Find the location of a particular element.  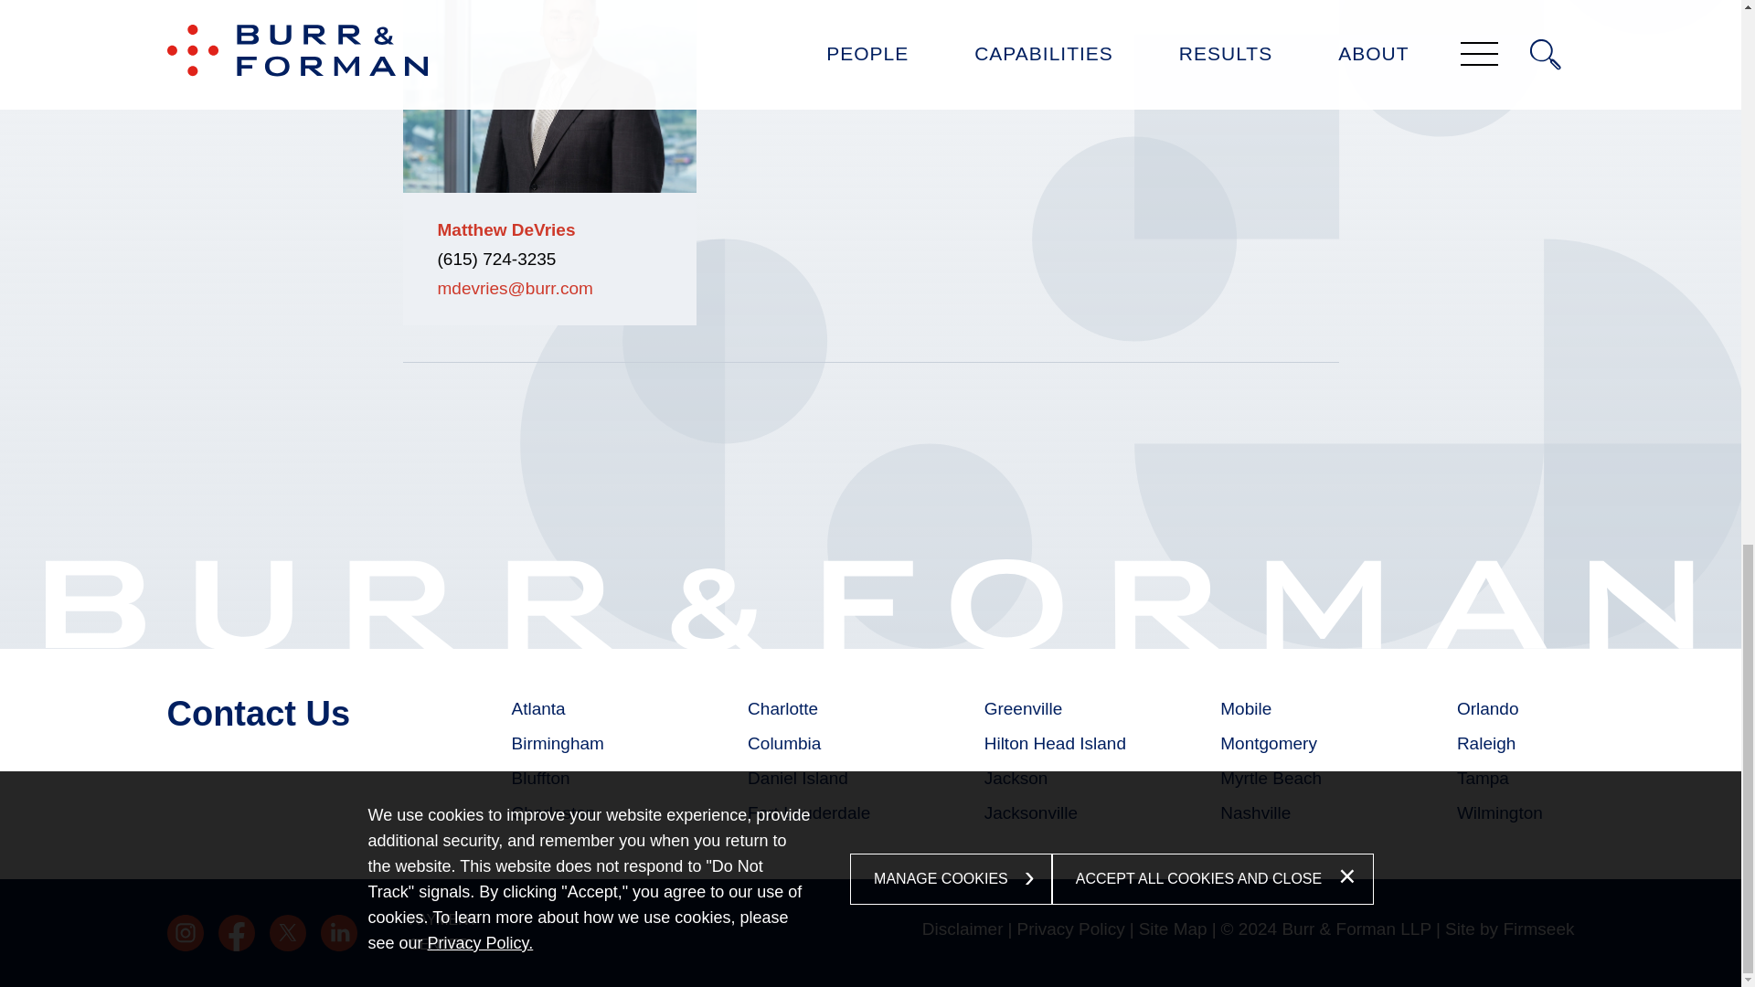

Facebook is located at coordinates (236, 933).